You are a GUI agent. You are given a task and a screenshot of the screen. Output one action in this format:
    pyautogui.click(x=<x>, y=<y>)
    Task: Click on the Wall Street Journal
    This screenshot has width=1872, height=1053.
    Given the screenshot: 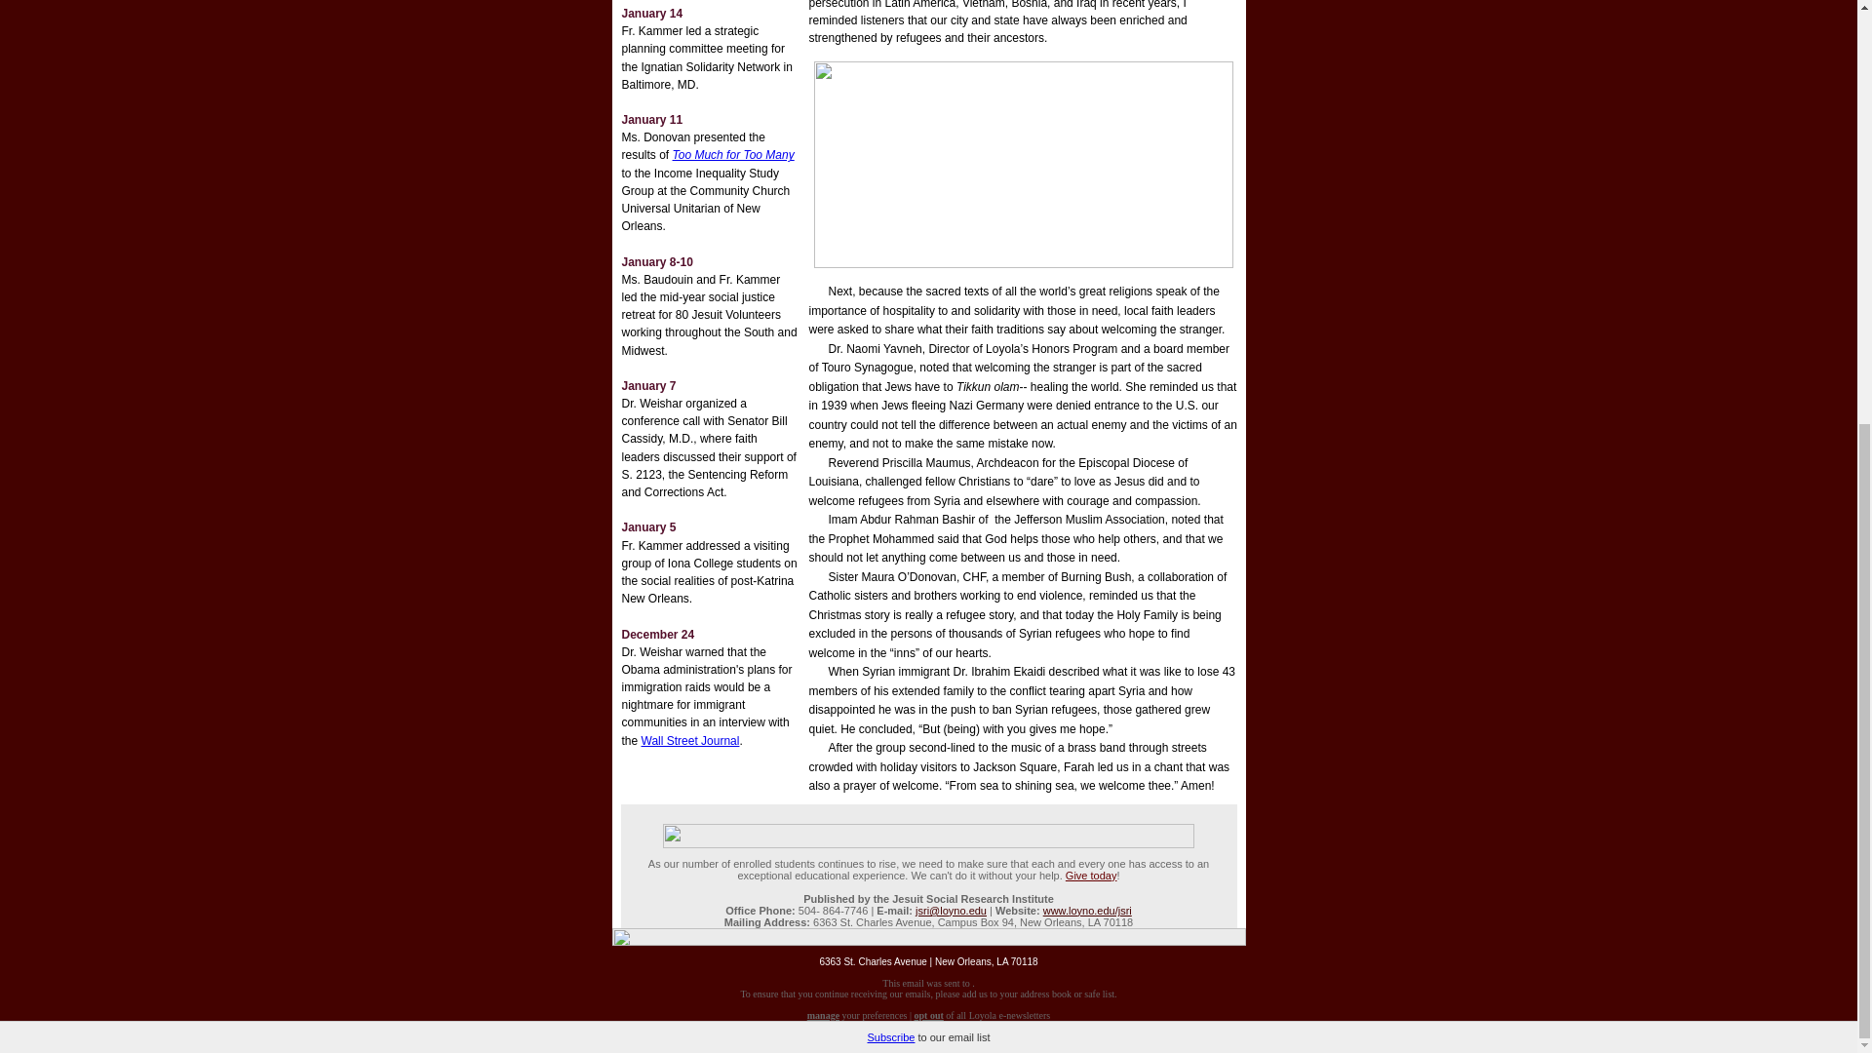 What is the action you would take?
    pyautogui.click(x=690, y=740)
    